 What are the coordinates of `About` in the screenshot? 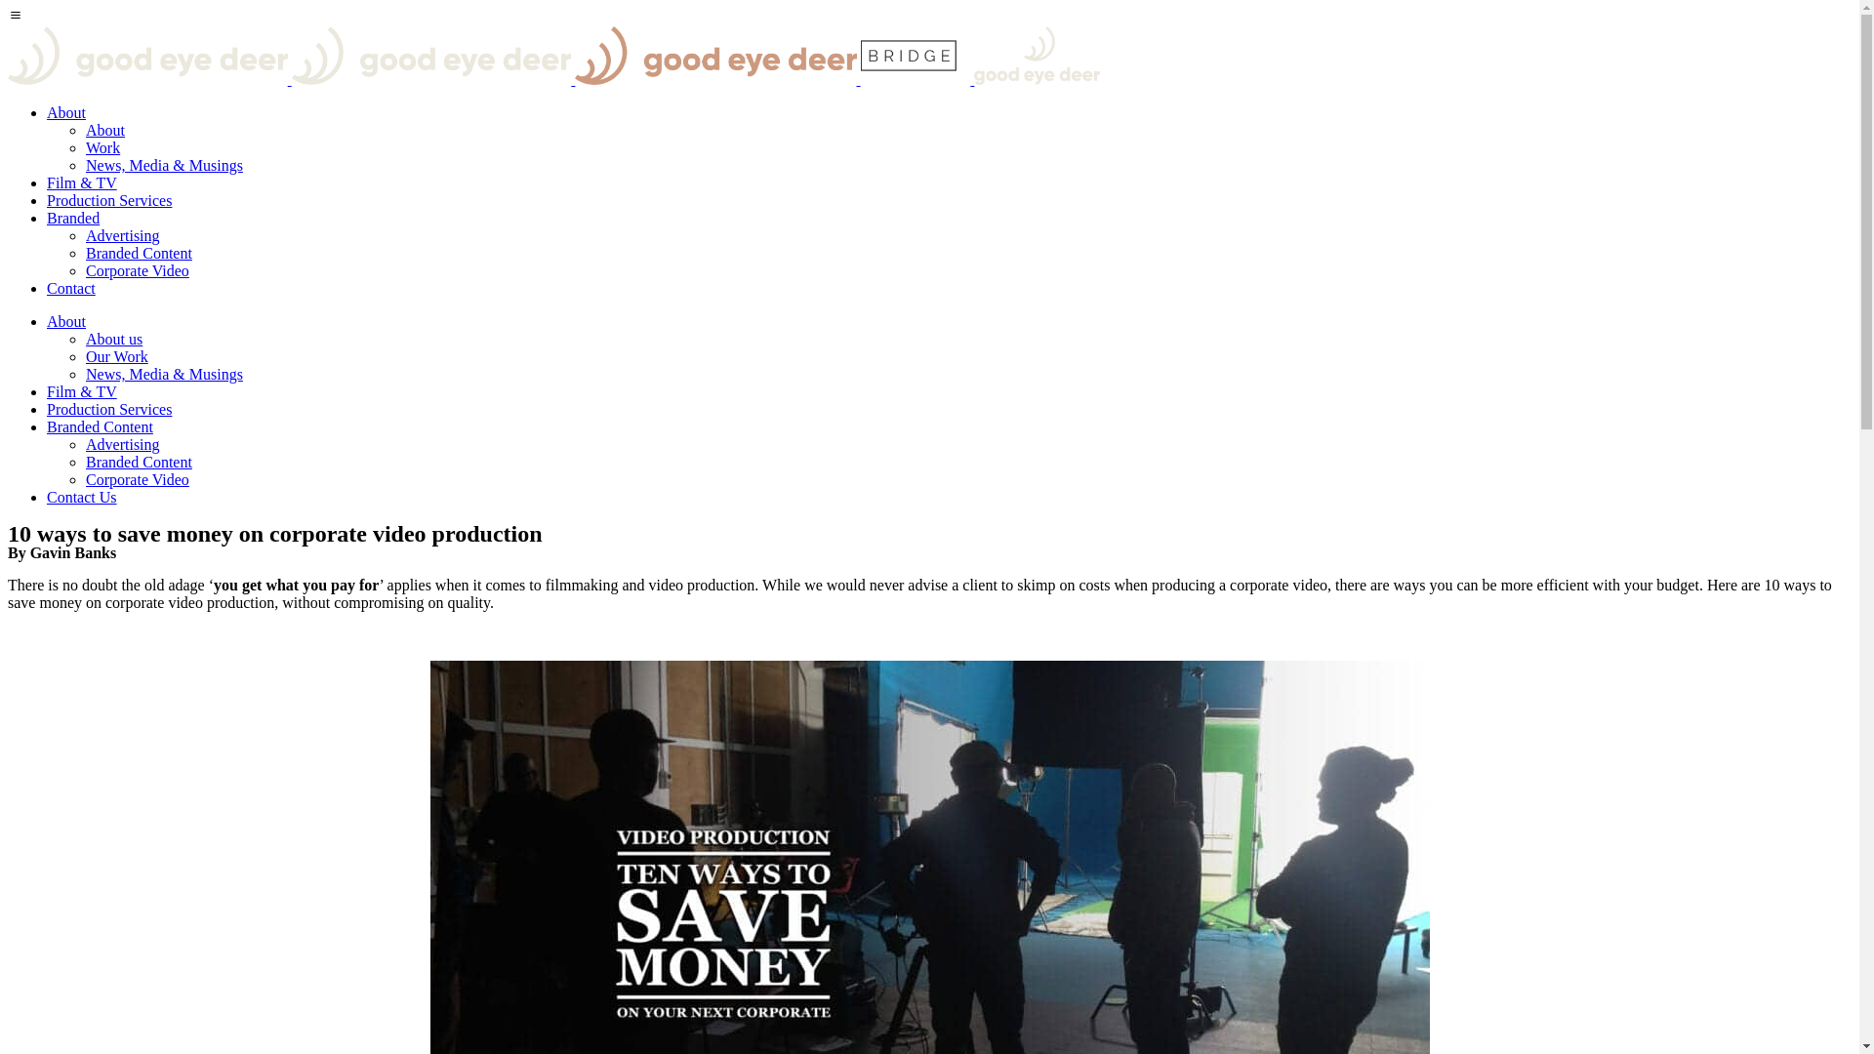 It's located at (105, 131).